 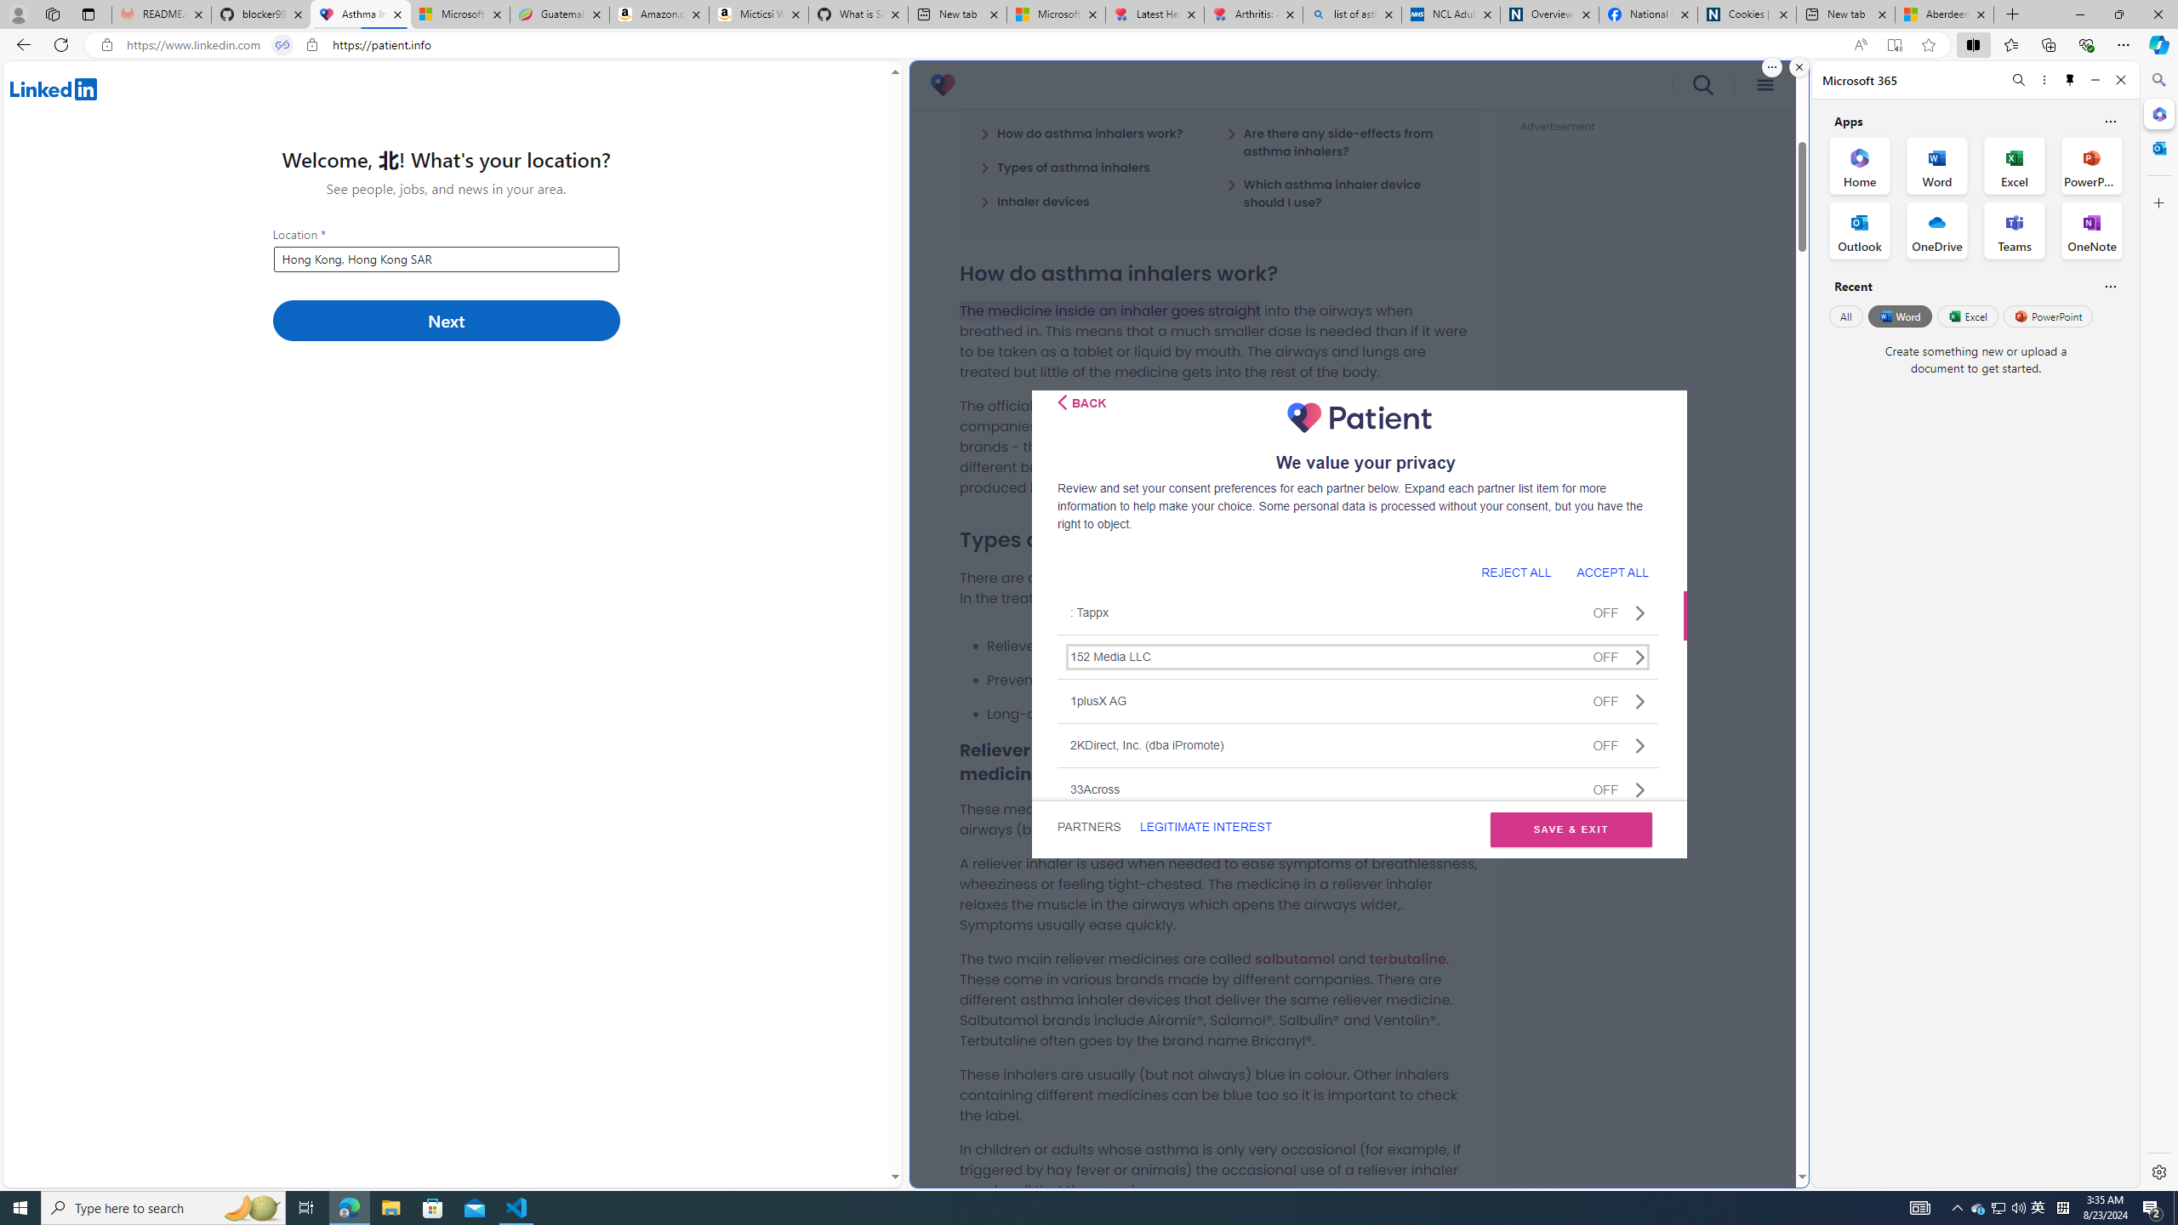 What do you see at coordinates (1845, 316) in the screenshot?
I see `All` at bounding box center [1845, 316].